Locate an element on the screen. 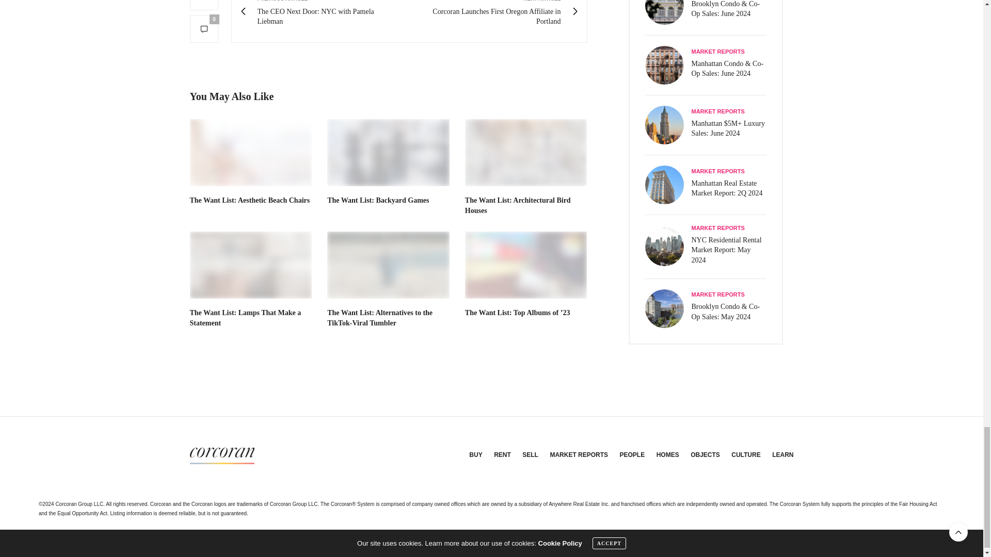  The Want List: Architectural Bird Houses is located at coordinates (526, 153).